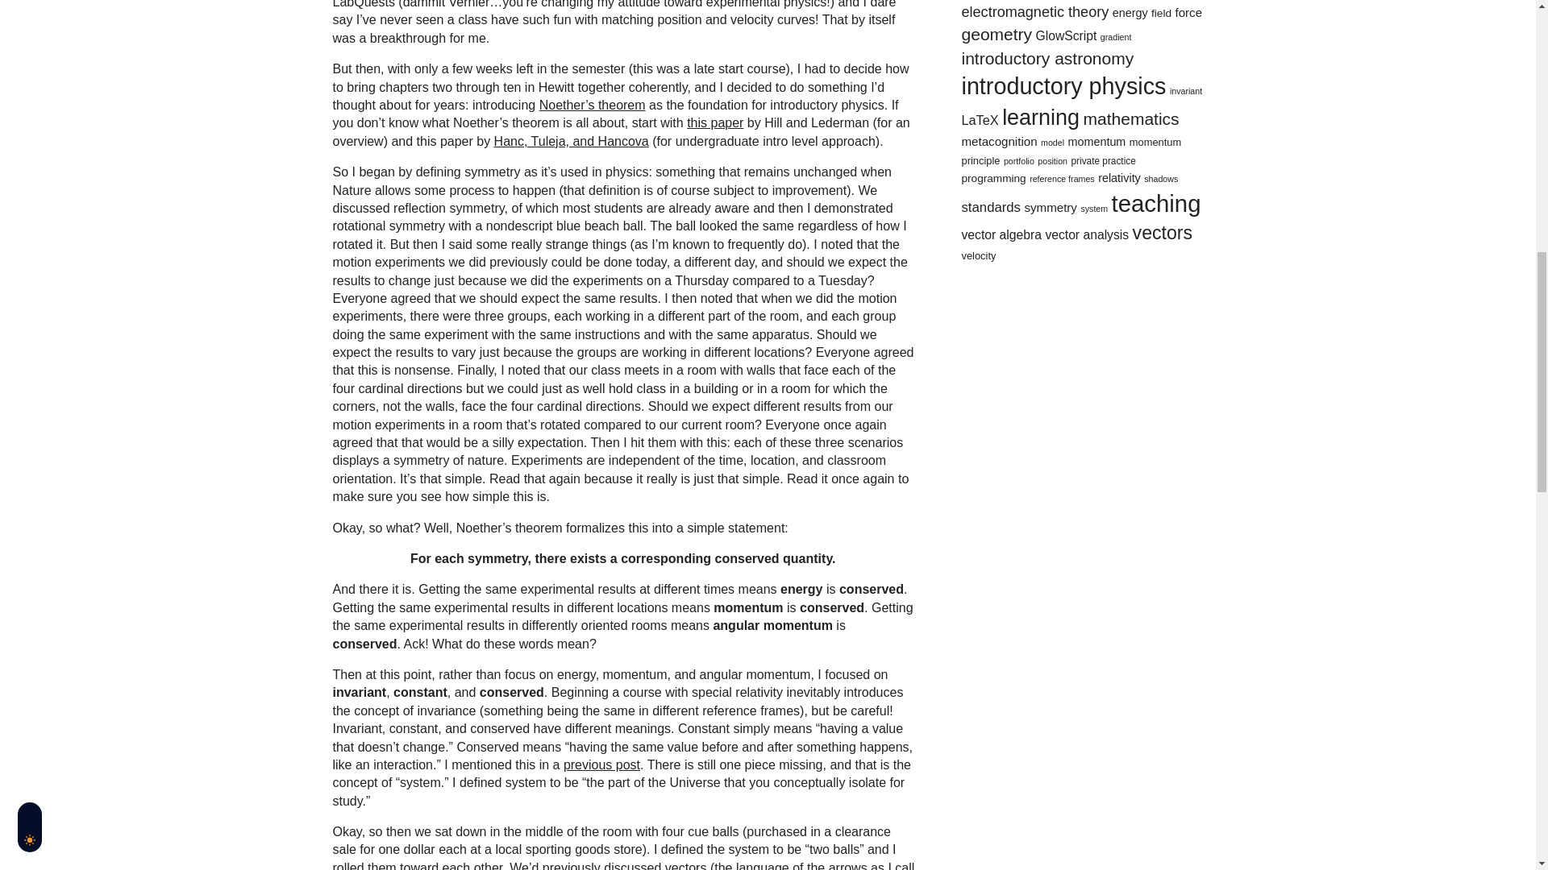  Describe the element at coordinates (571, 141) in the screenshot. I see `Hanc, Tuleja, and Hancova` at that location.